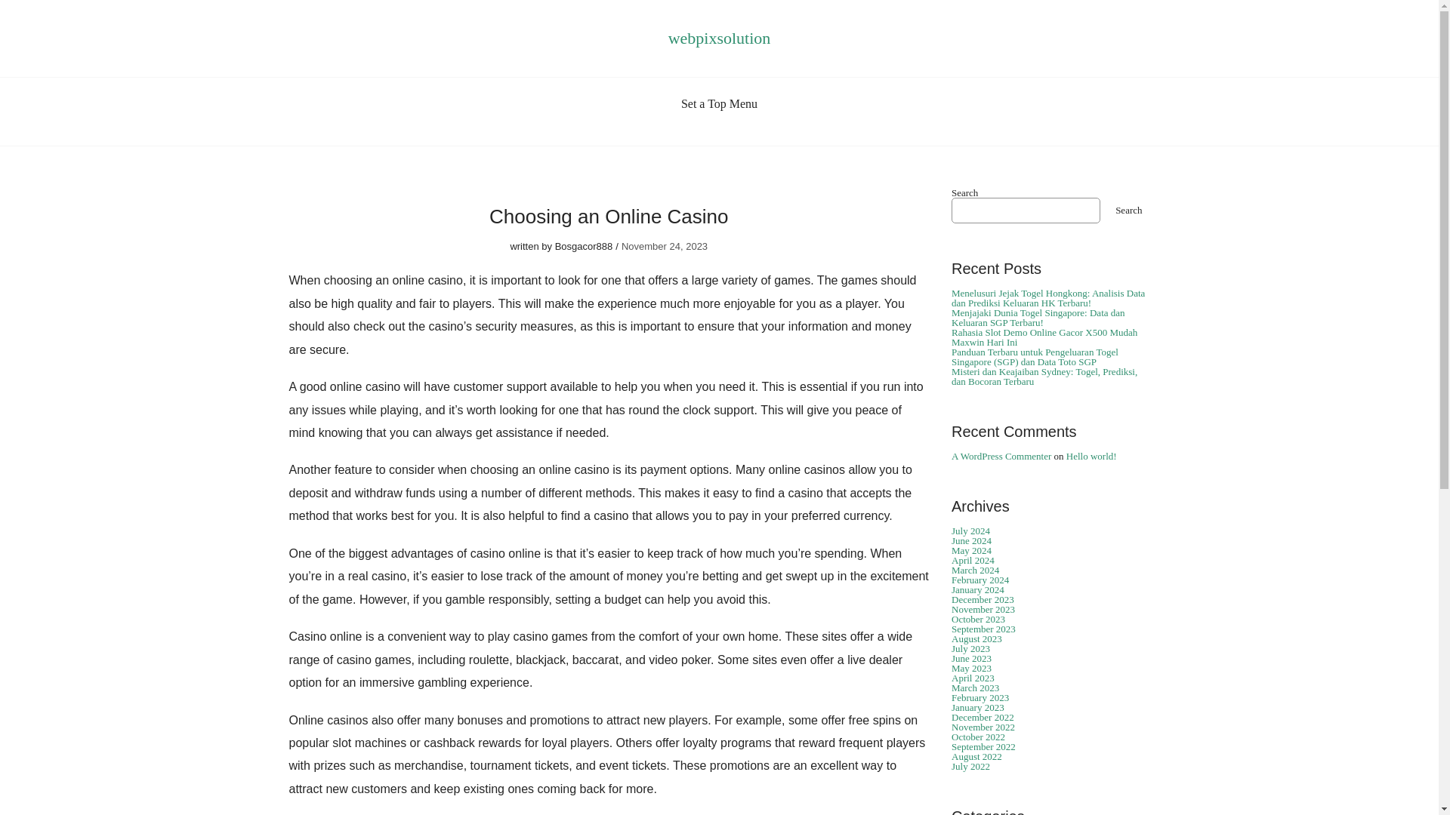  Describe the element at coordinates (973, 678) in the screenshot. I see `April 2023` at that location.